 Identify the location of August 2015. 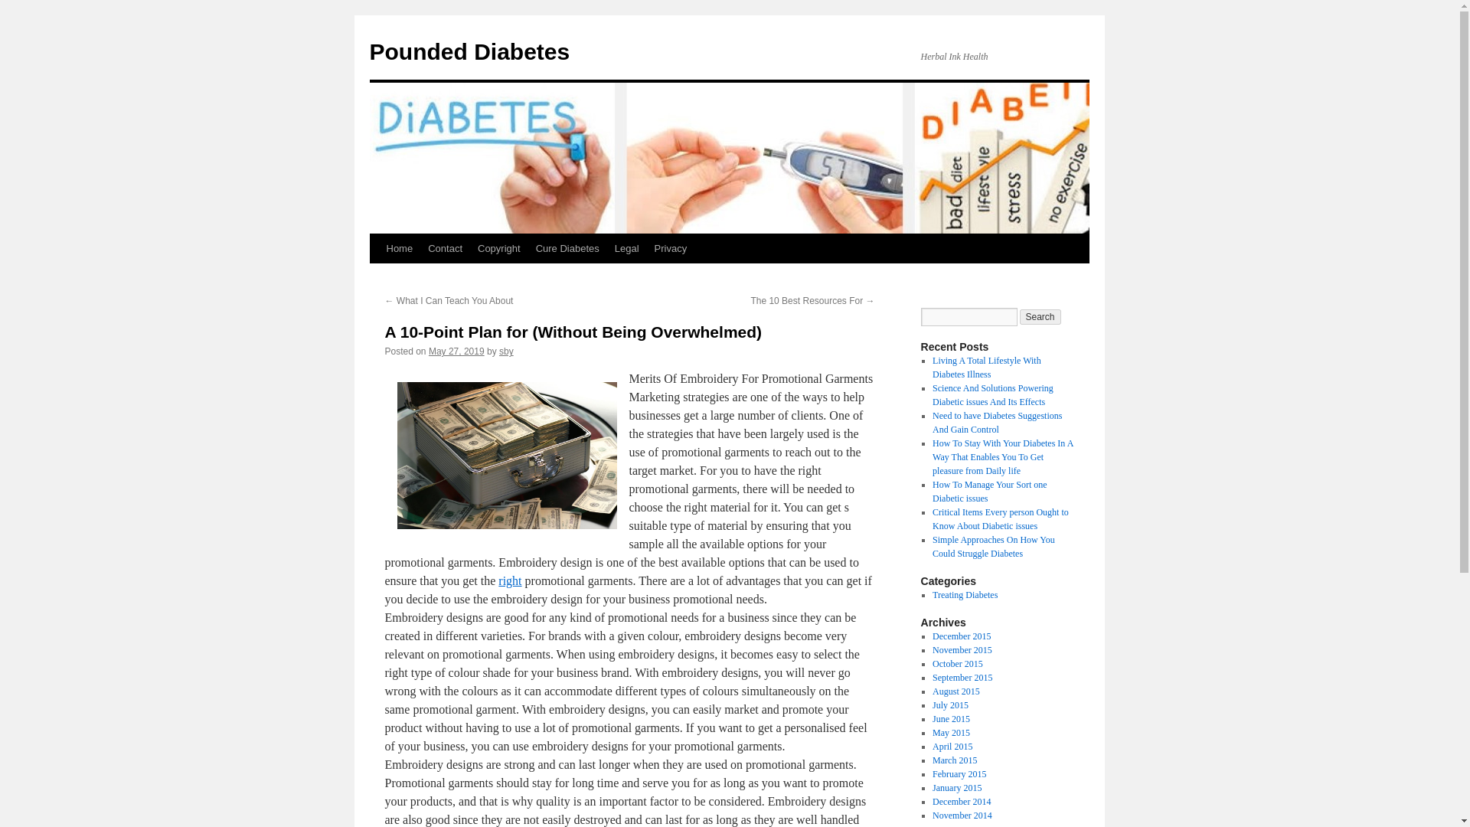
(955, 691).